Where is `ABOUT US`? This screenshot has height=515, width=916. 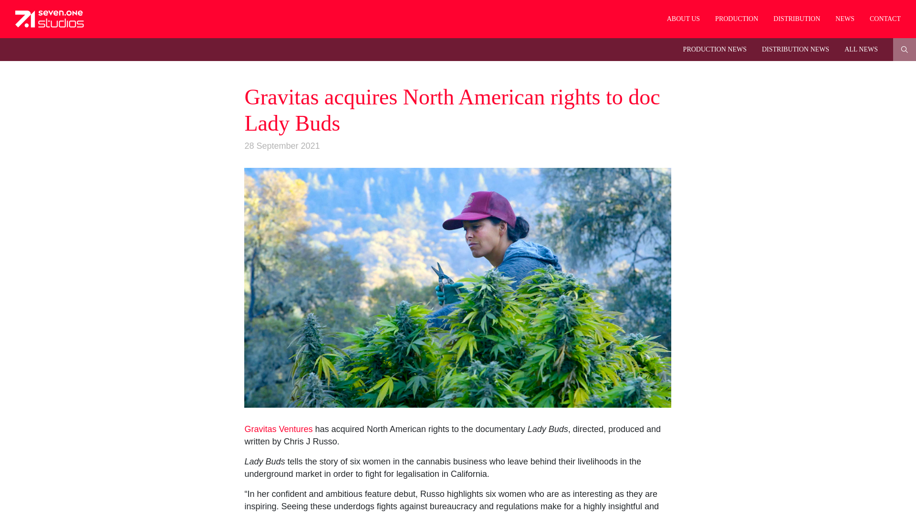
ABOUT US is located at coordinates (683, 19).